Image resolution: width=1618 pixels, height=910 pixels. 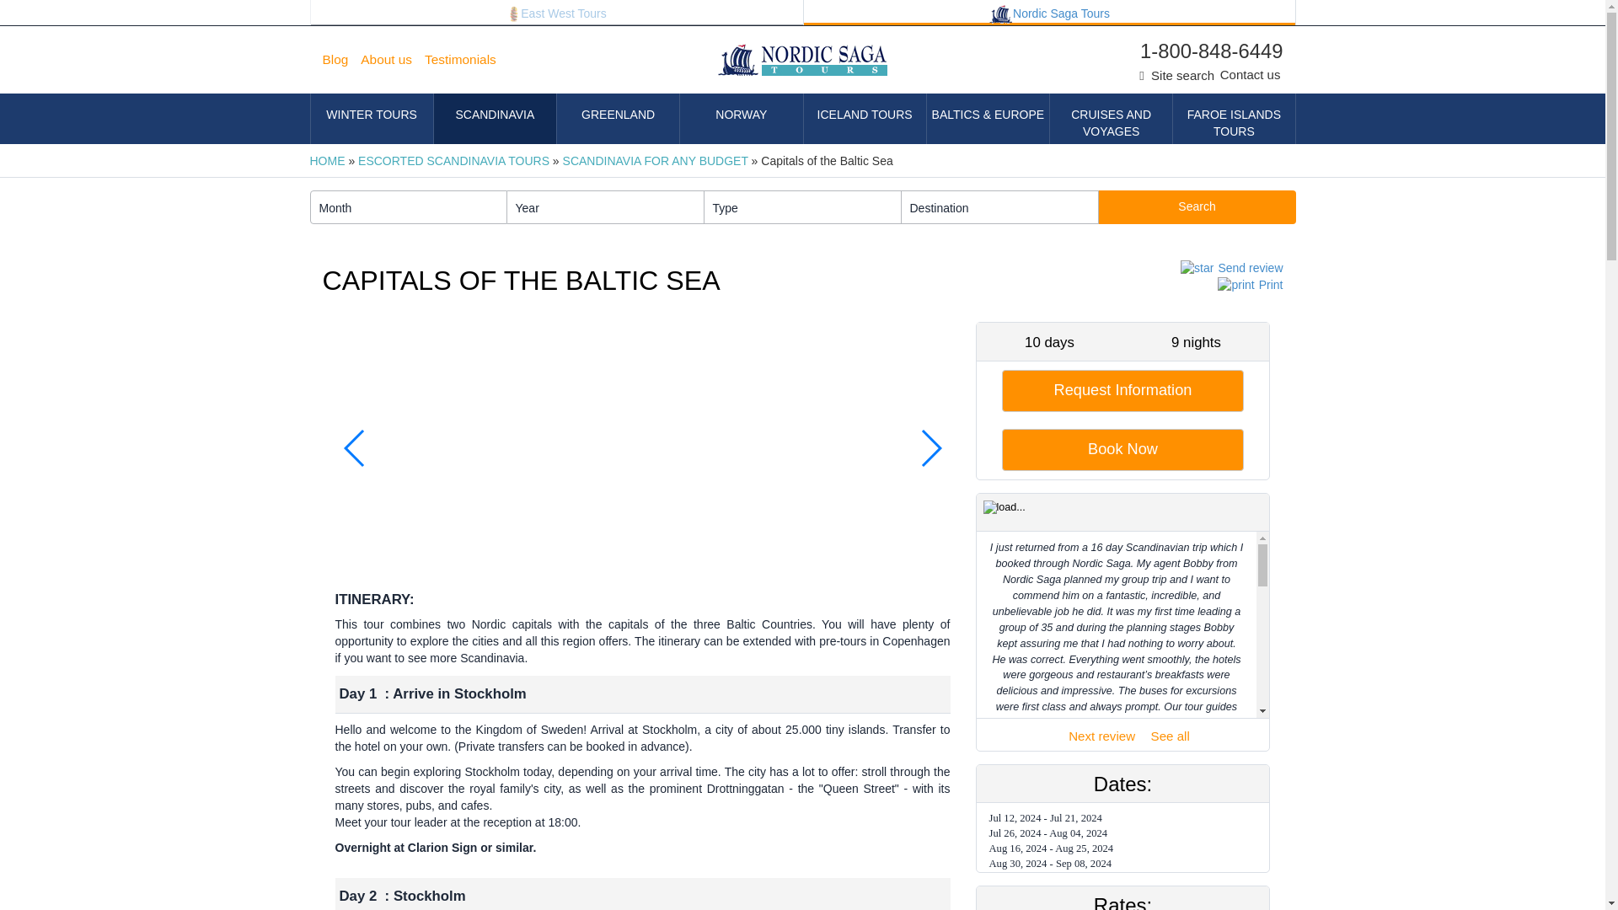 What do you see at coordinates (1050, 13) in the screenshot?
I see `Nordic Saga Tours` at bounding box center [1050, 13].